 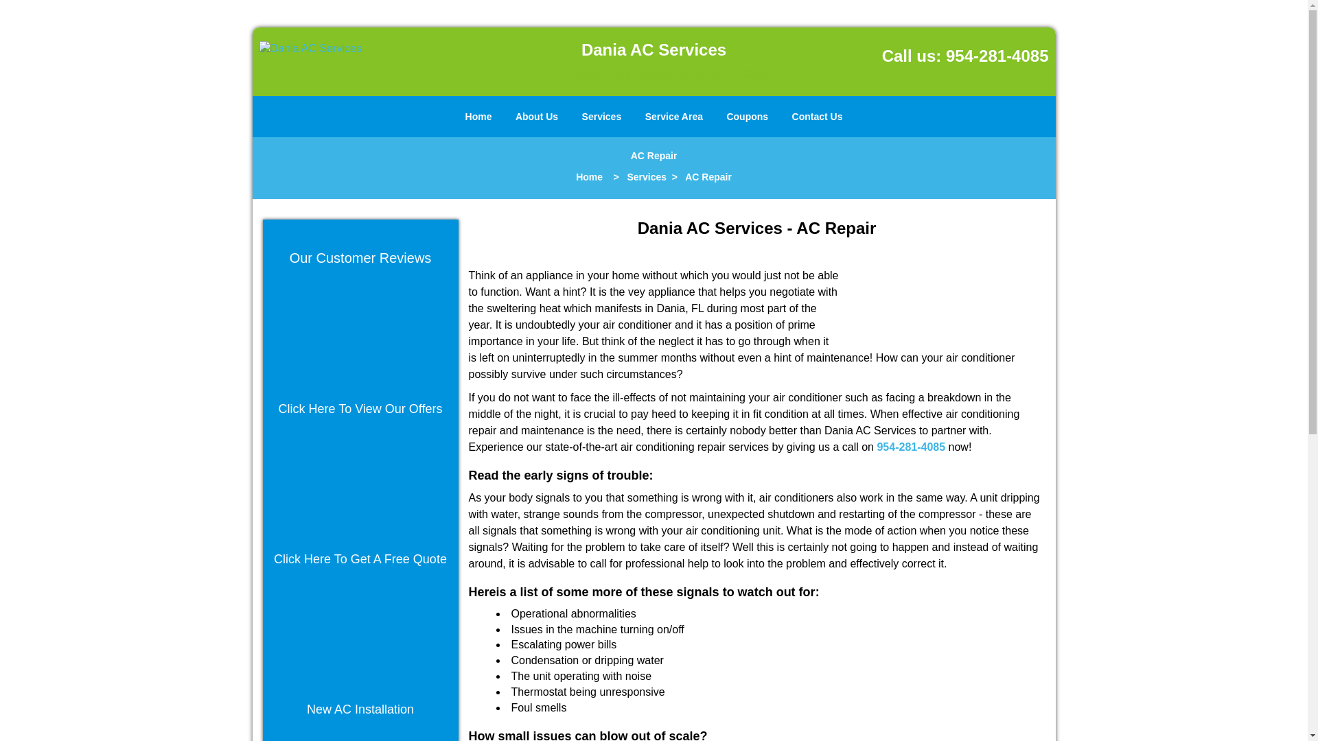 I want to click on New AC Installation, so click(x=360, y=709).